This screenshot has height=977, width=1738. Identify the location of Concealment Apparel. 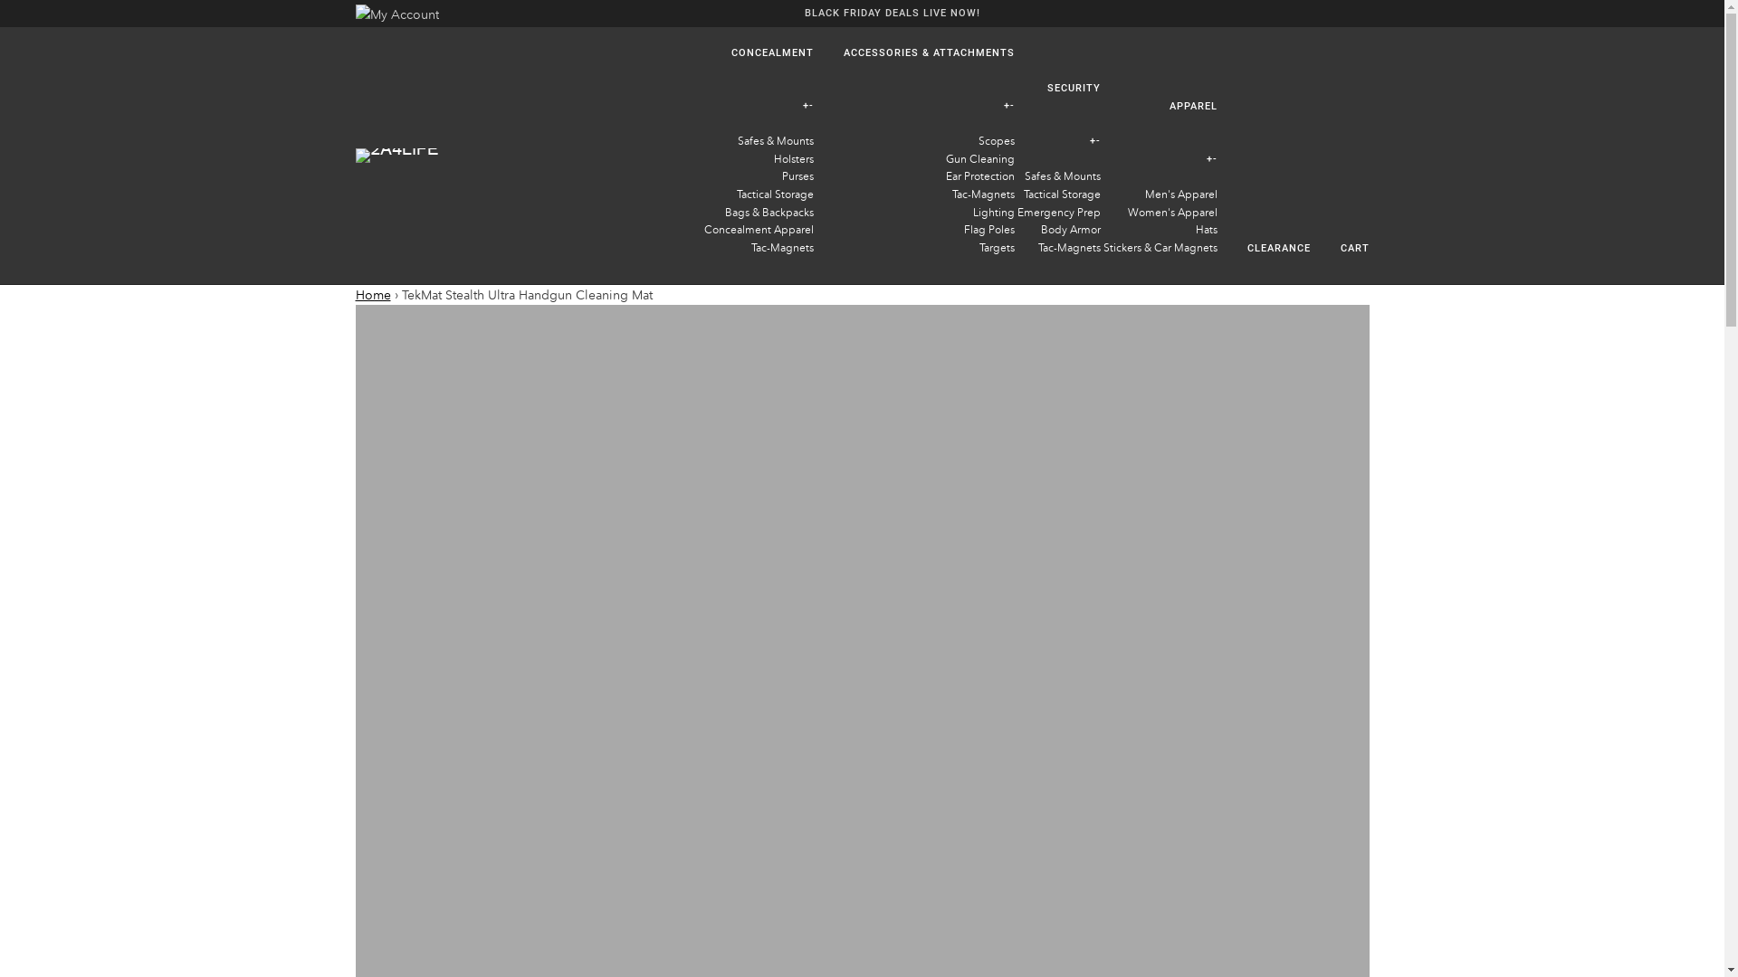
(755, 230).